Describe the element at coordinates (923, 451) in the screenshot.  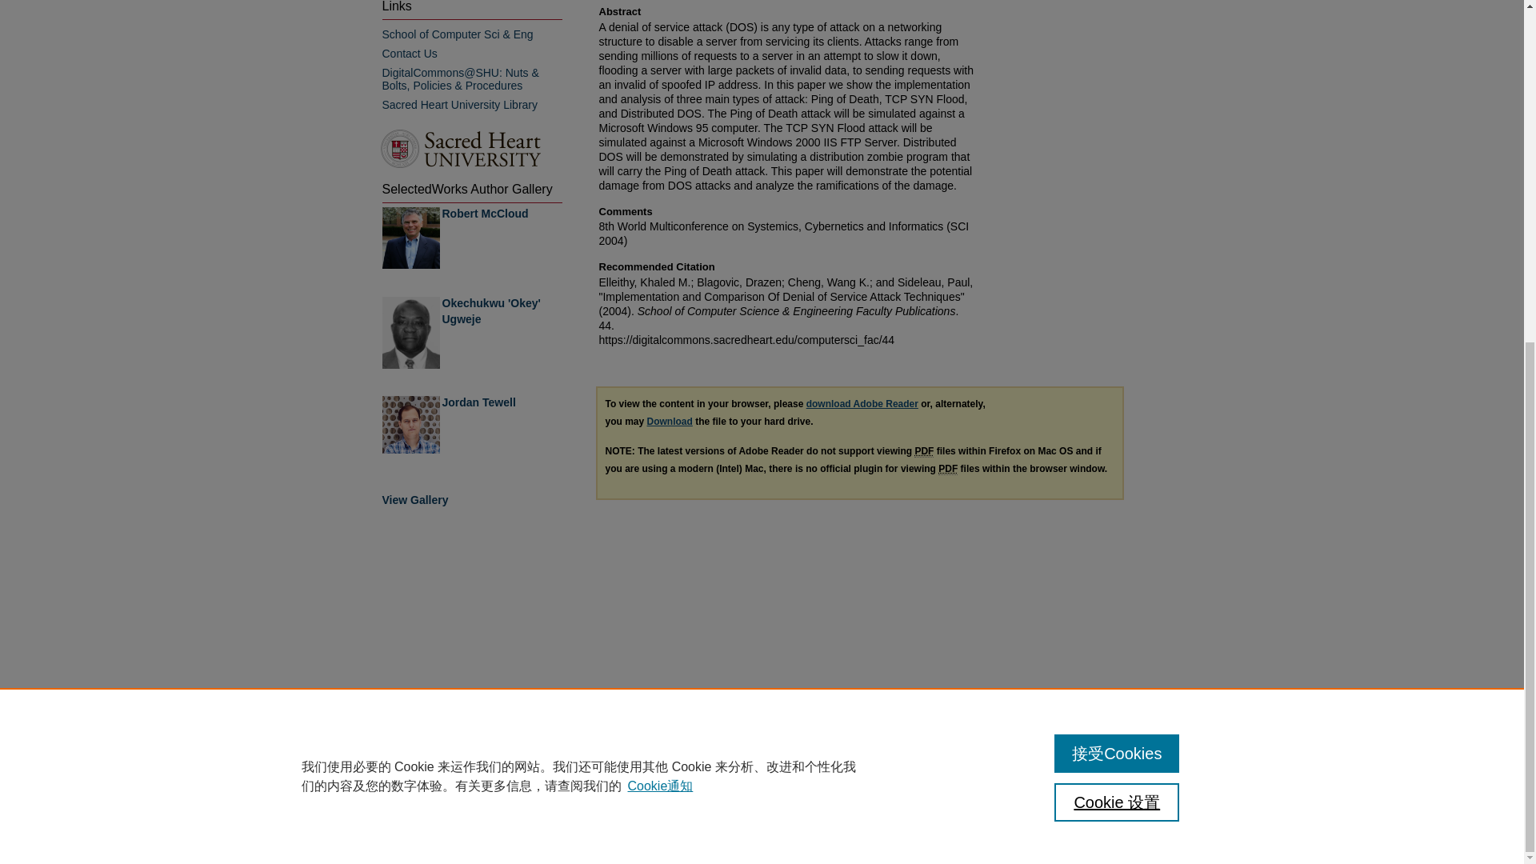
I see `Portable Document Format` at that location.